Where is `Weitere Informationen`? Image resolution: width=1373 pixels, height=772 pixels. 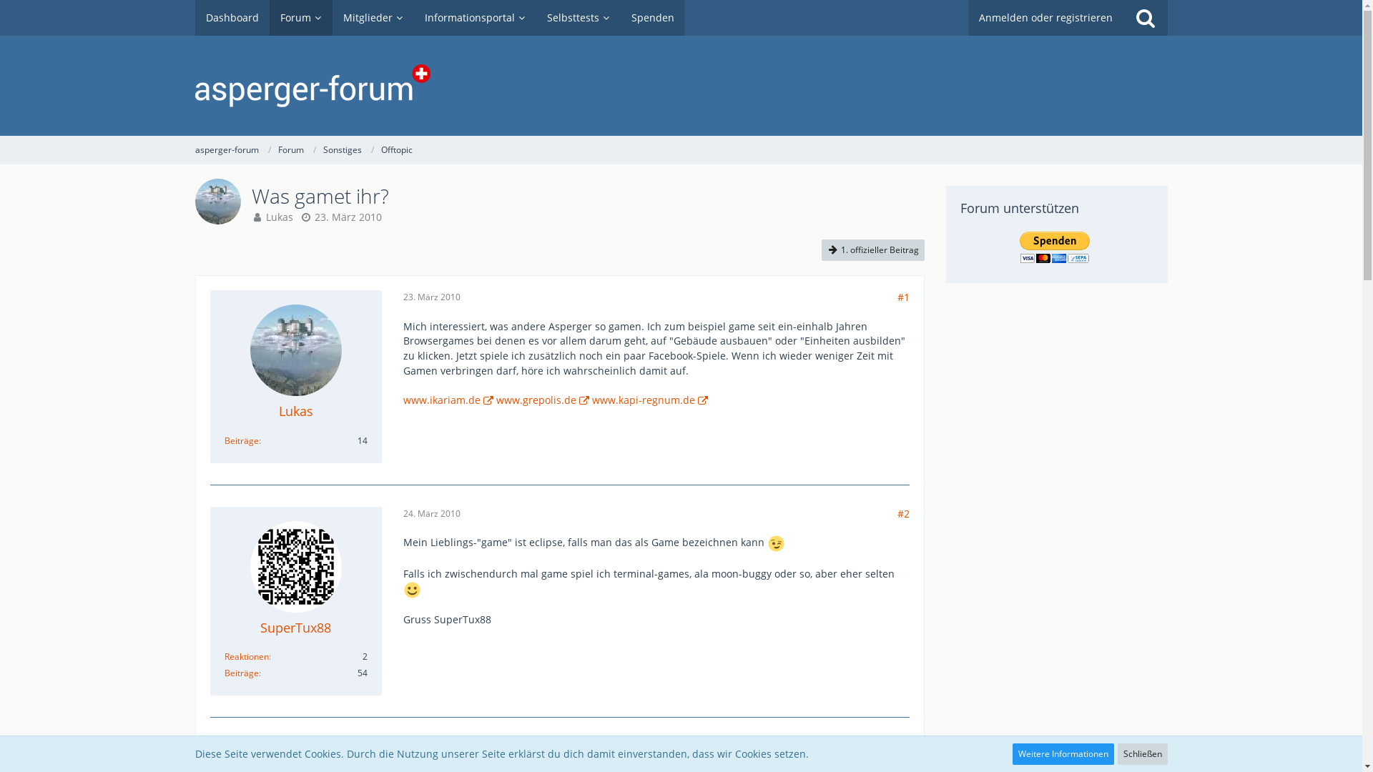 Weitere Informationen is located at coordinates (1063, 754).